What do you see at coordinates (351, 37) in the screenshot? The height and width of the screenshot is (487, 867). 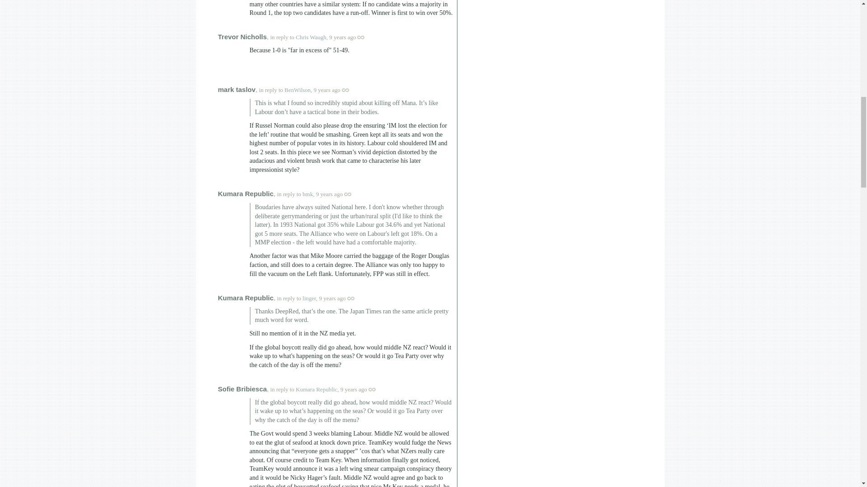 I see `9 years ago` at bounding box center [351, 37].